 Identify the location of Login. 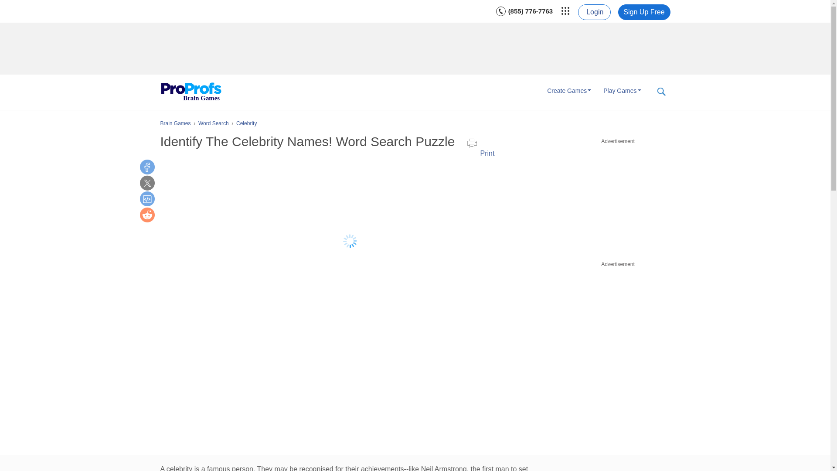
(594, 12).